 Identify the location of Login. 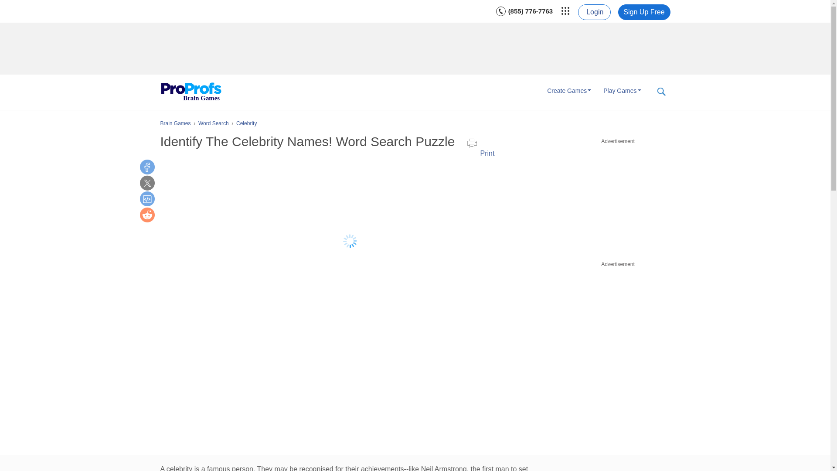
(594, 12).